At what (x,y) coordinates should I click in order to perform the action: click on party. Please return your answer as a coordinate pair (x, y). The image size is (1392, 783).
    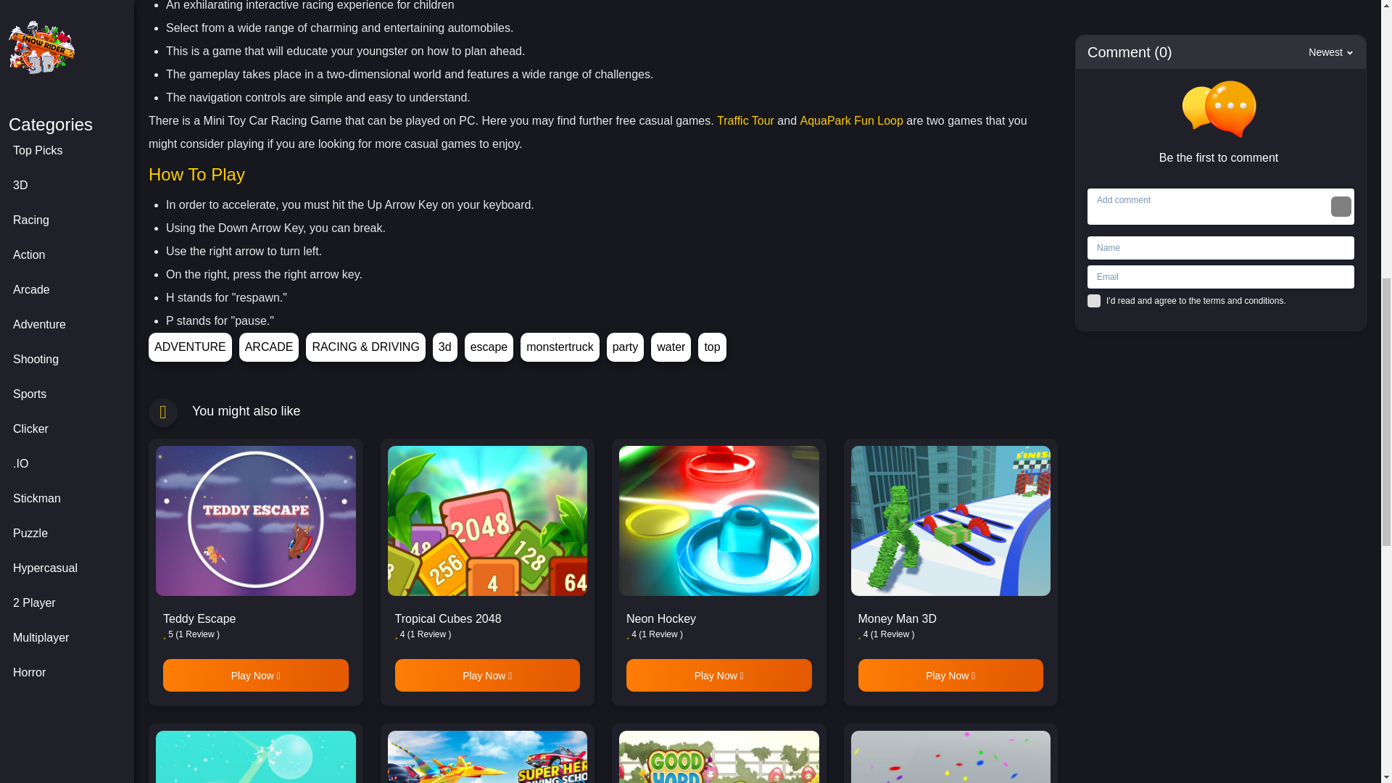
    Looking at the image, I should click on (625, 347).